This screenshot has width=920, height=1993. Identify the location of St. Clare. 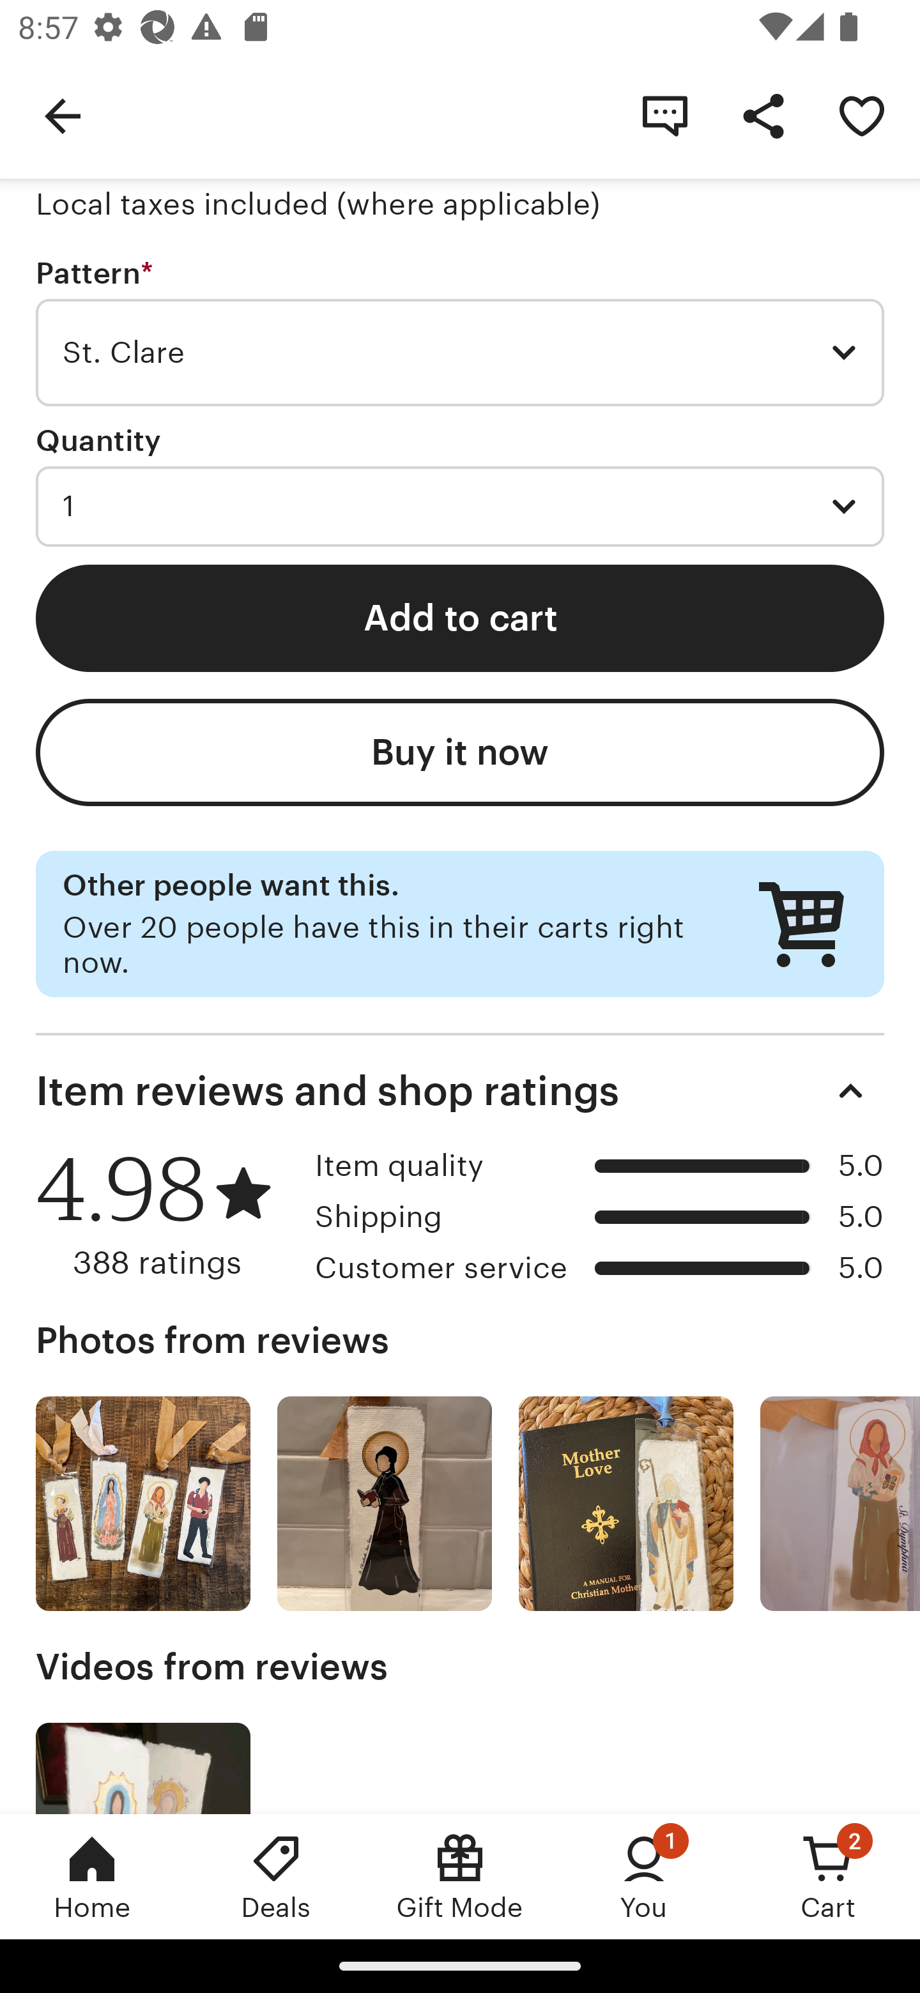
(460, 353).